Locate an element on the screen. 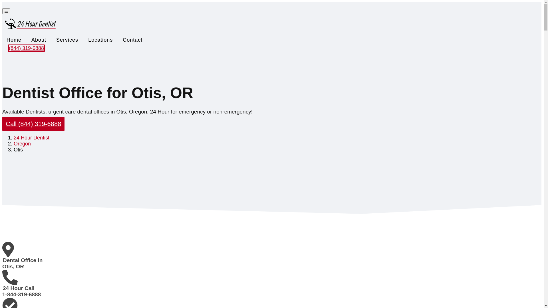  Contact is located at coordinates (132, 40).